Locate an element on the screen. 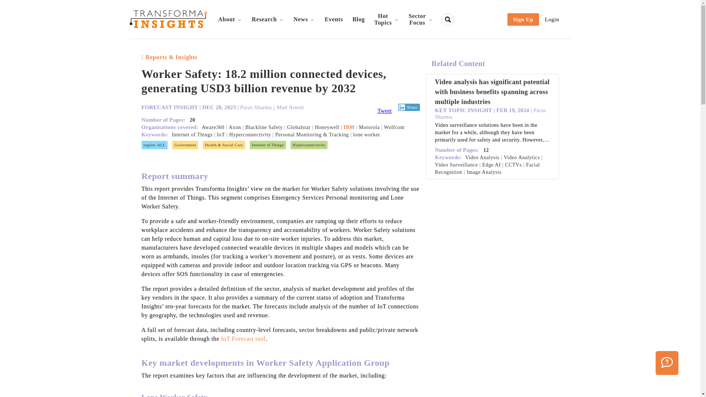 This screenshot has width=706, height=397. Research is located at coordinates (224, 145).